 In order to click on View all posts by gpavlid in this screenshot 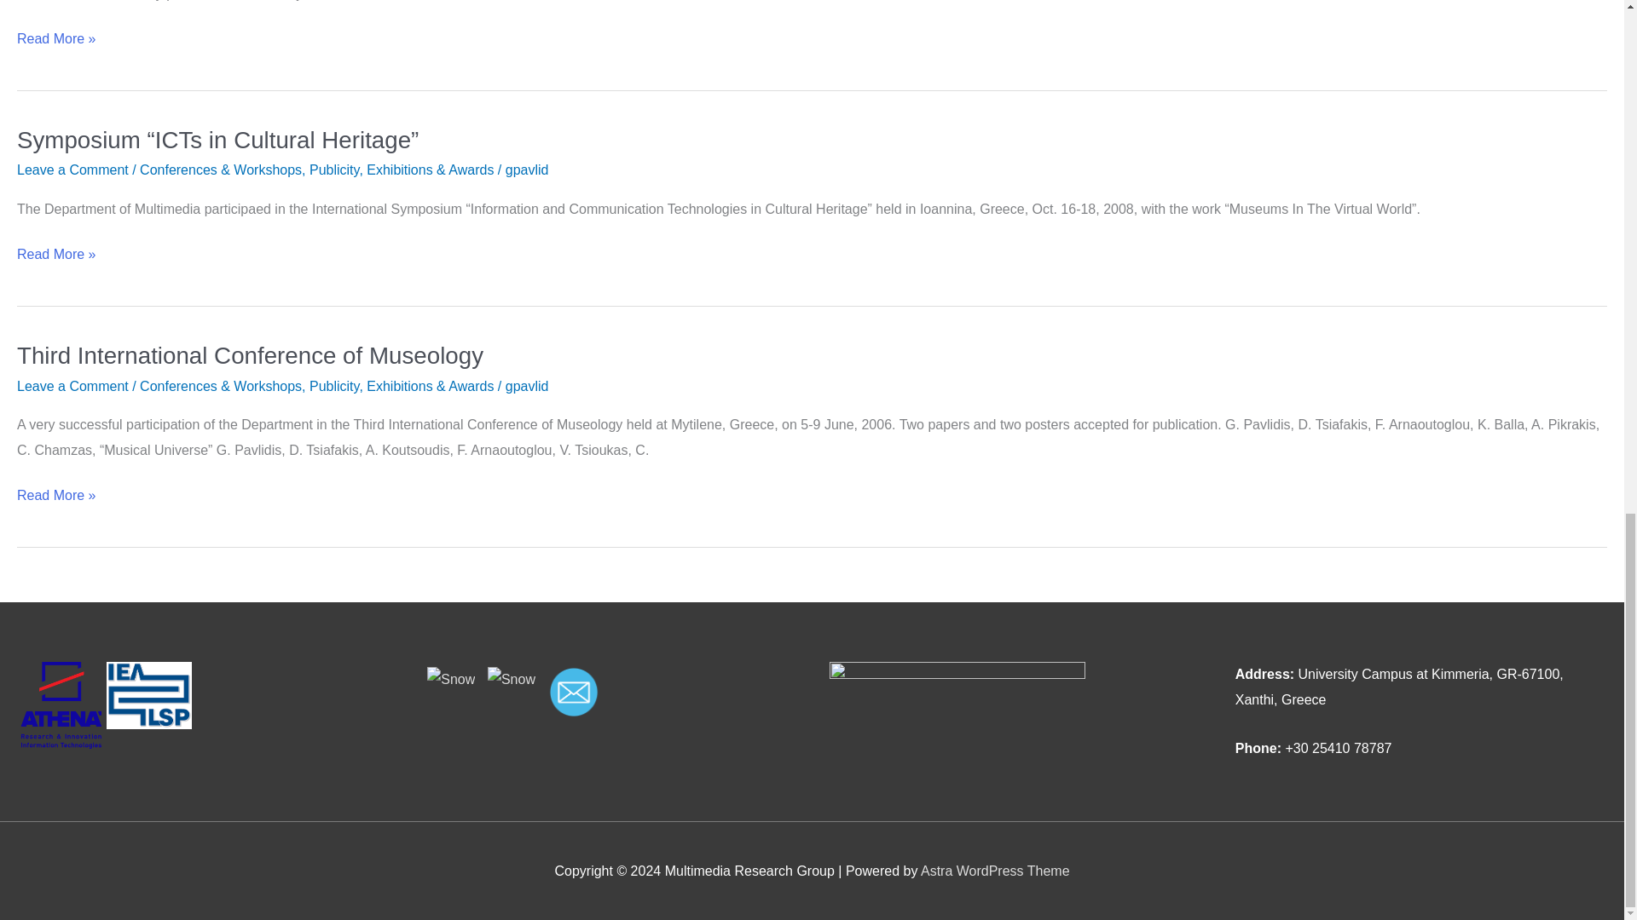, I will do `click(527, 170)`.